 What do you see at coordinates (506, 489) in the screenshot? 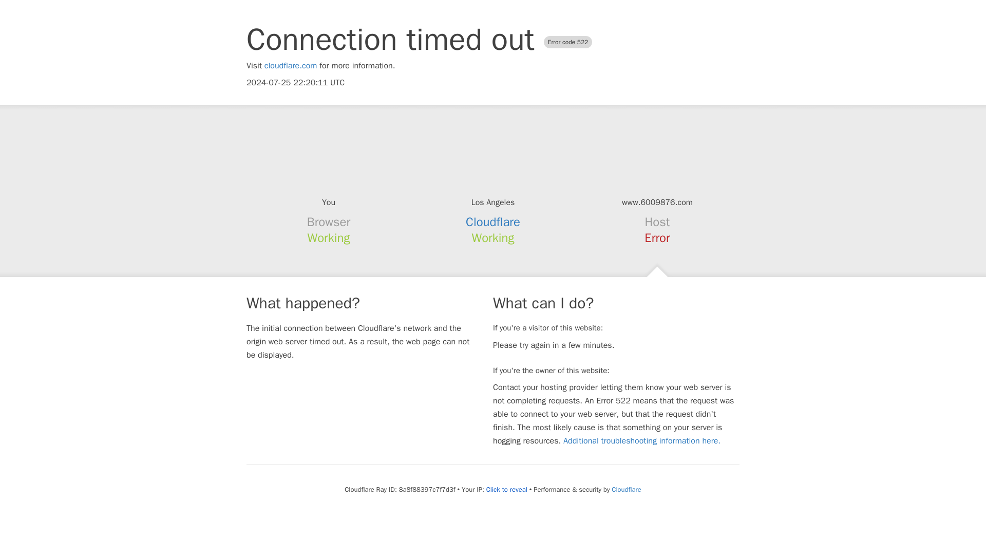
I see `Click to reveal` at bounding box center [506, 489].